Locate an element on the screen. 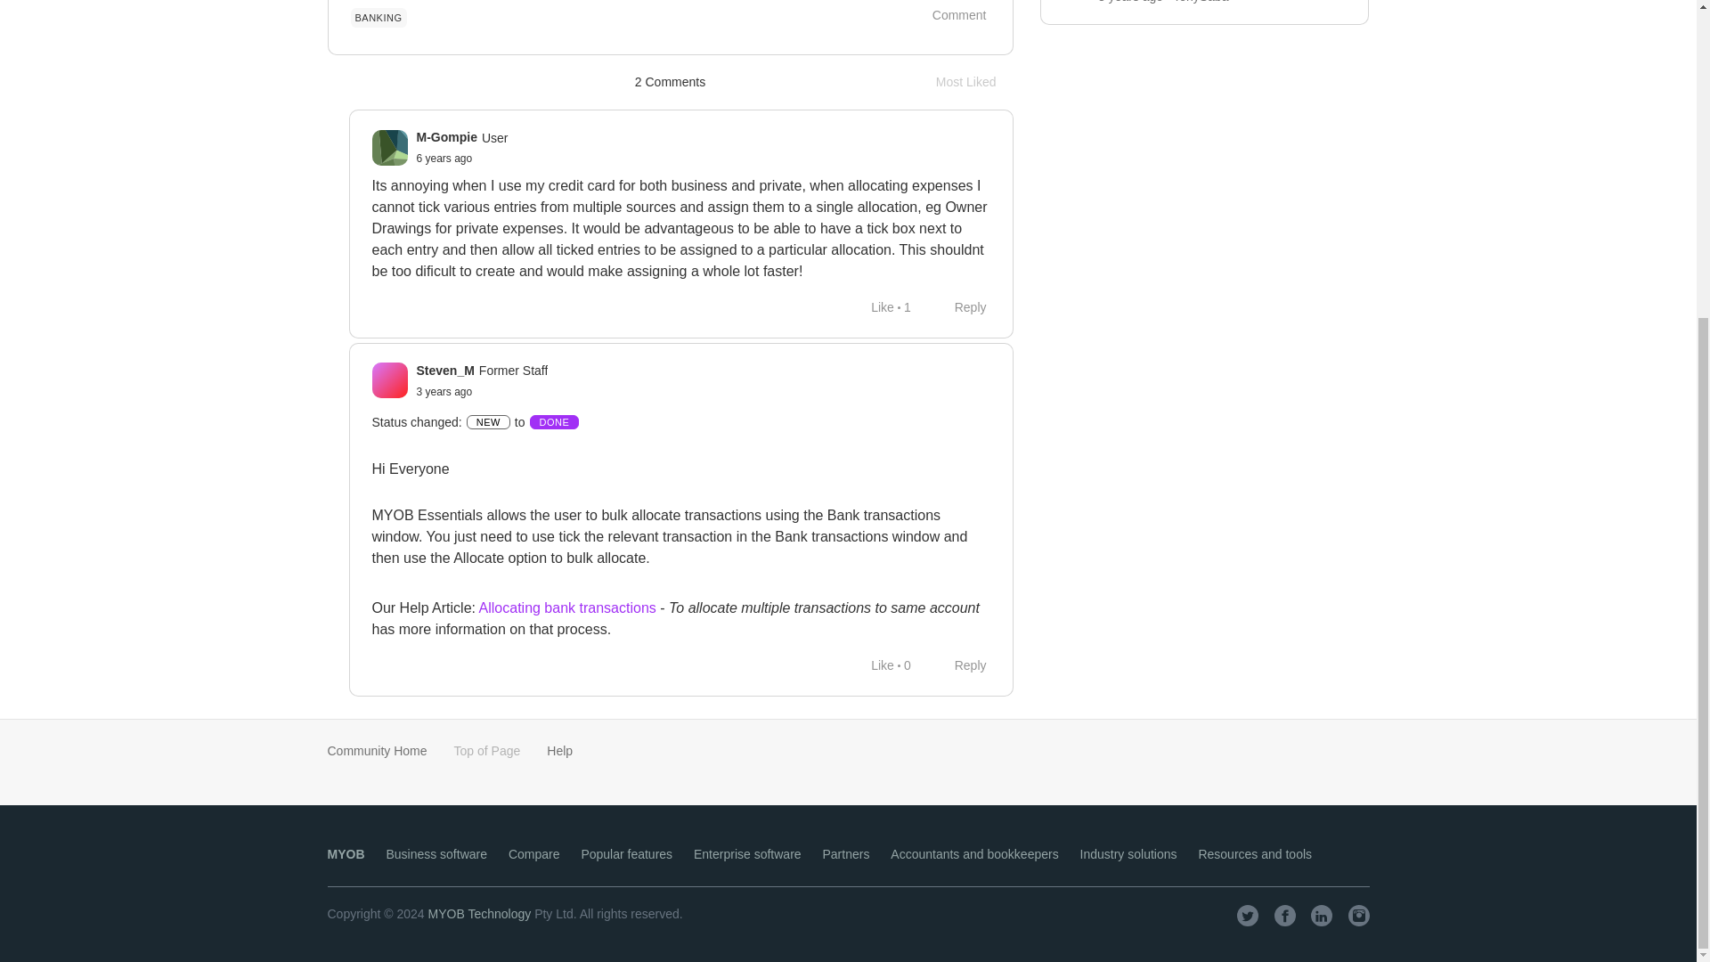 The height and width of the screenshot is (962, 1710). BANKING is located at coordinates (378, 18).